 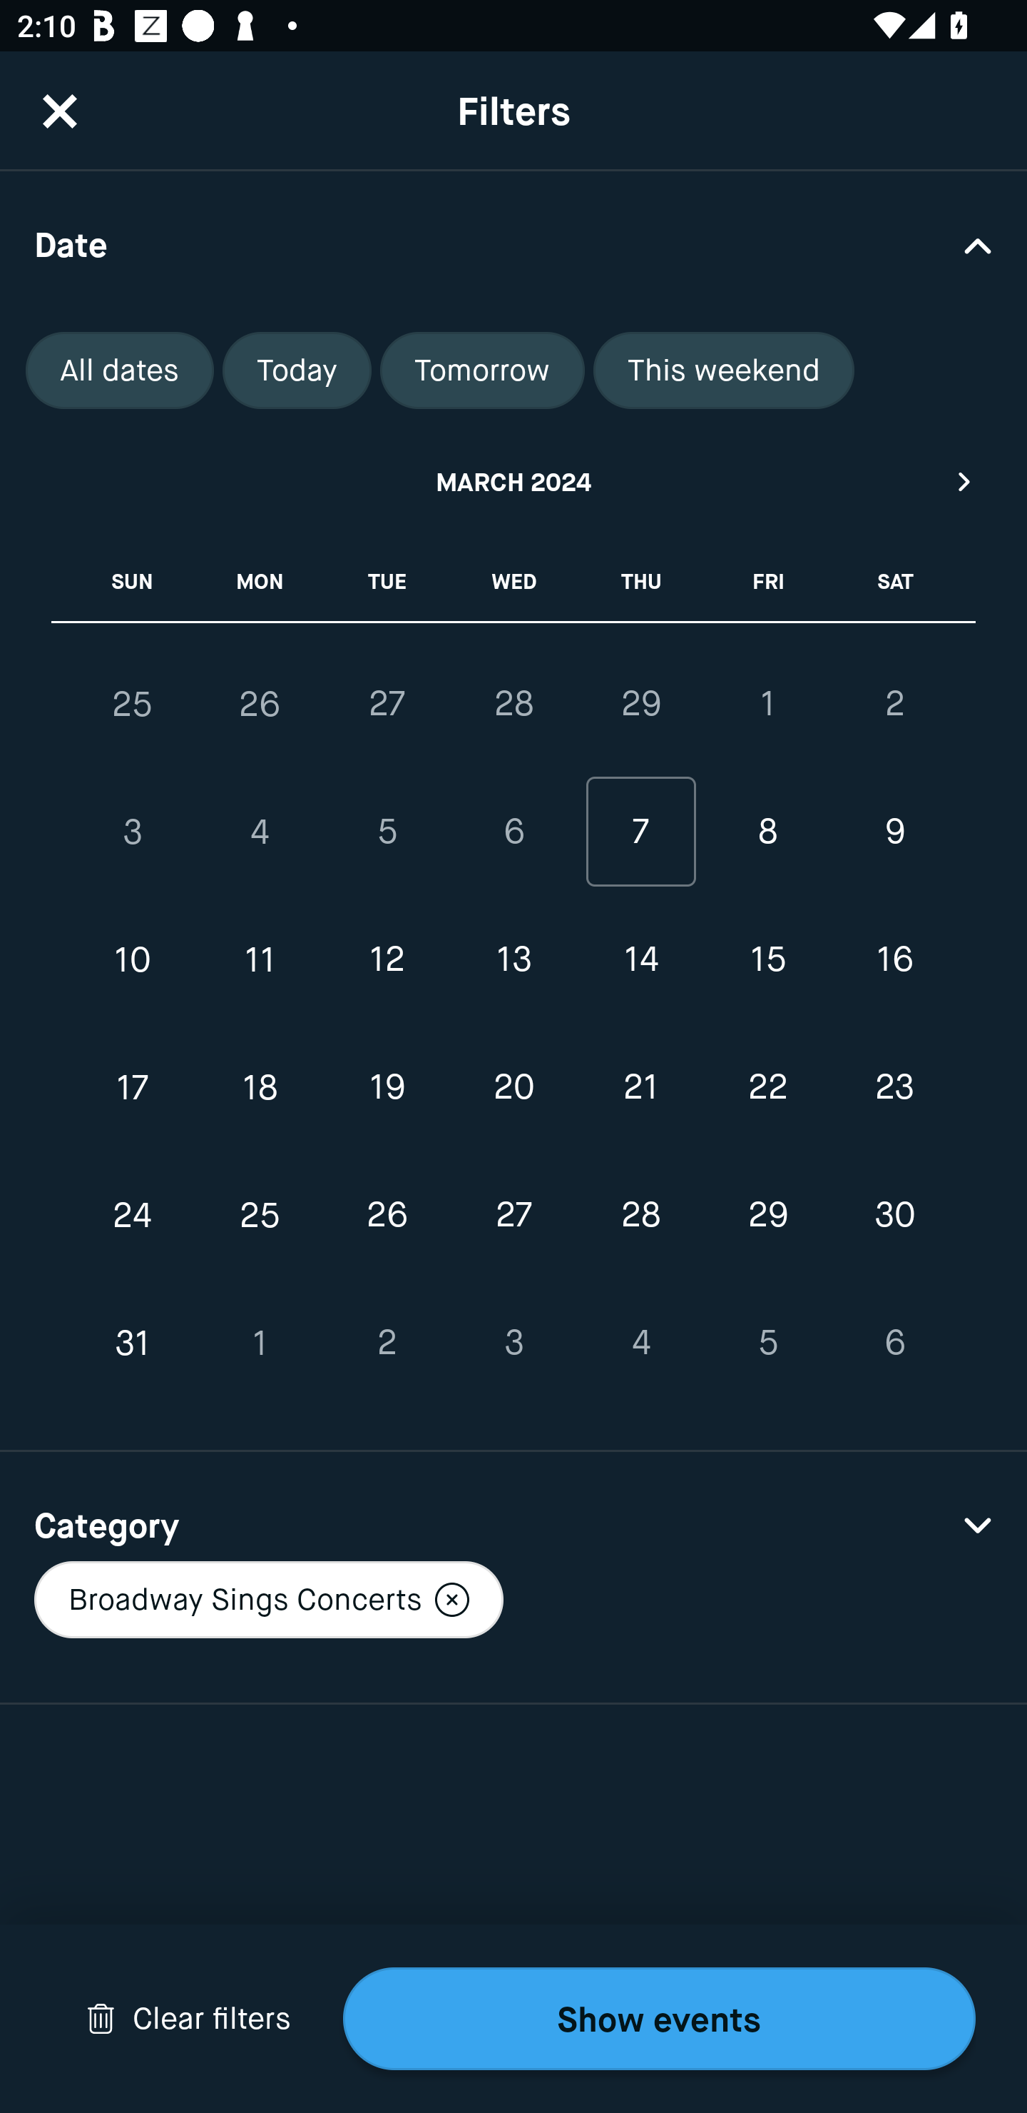 What do you see at coordinates (260, 1086) in the screenshot?
I see `18` at bounding box center [260, 1086].